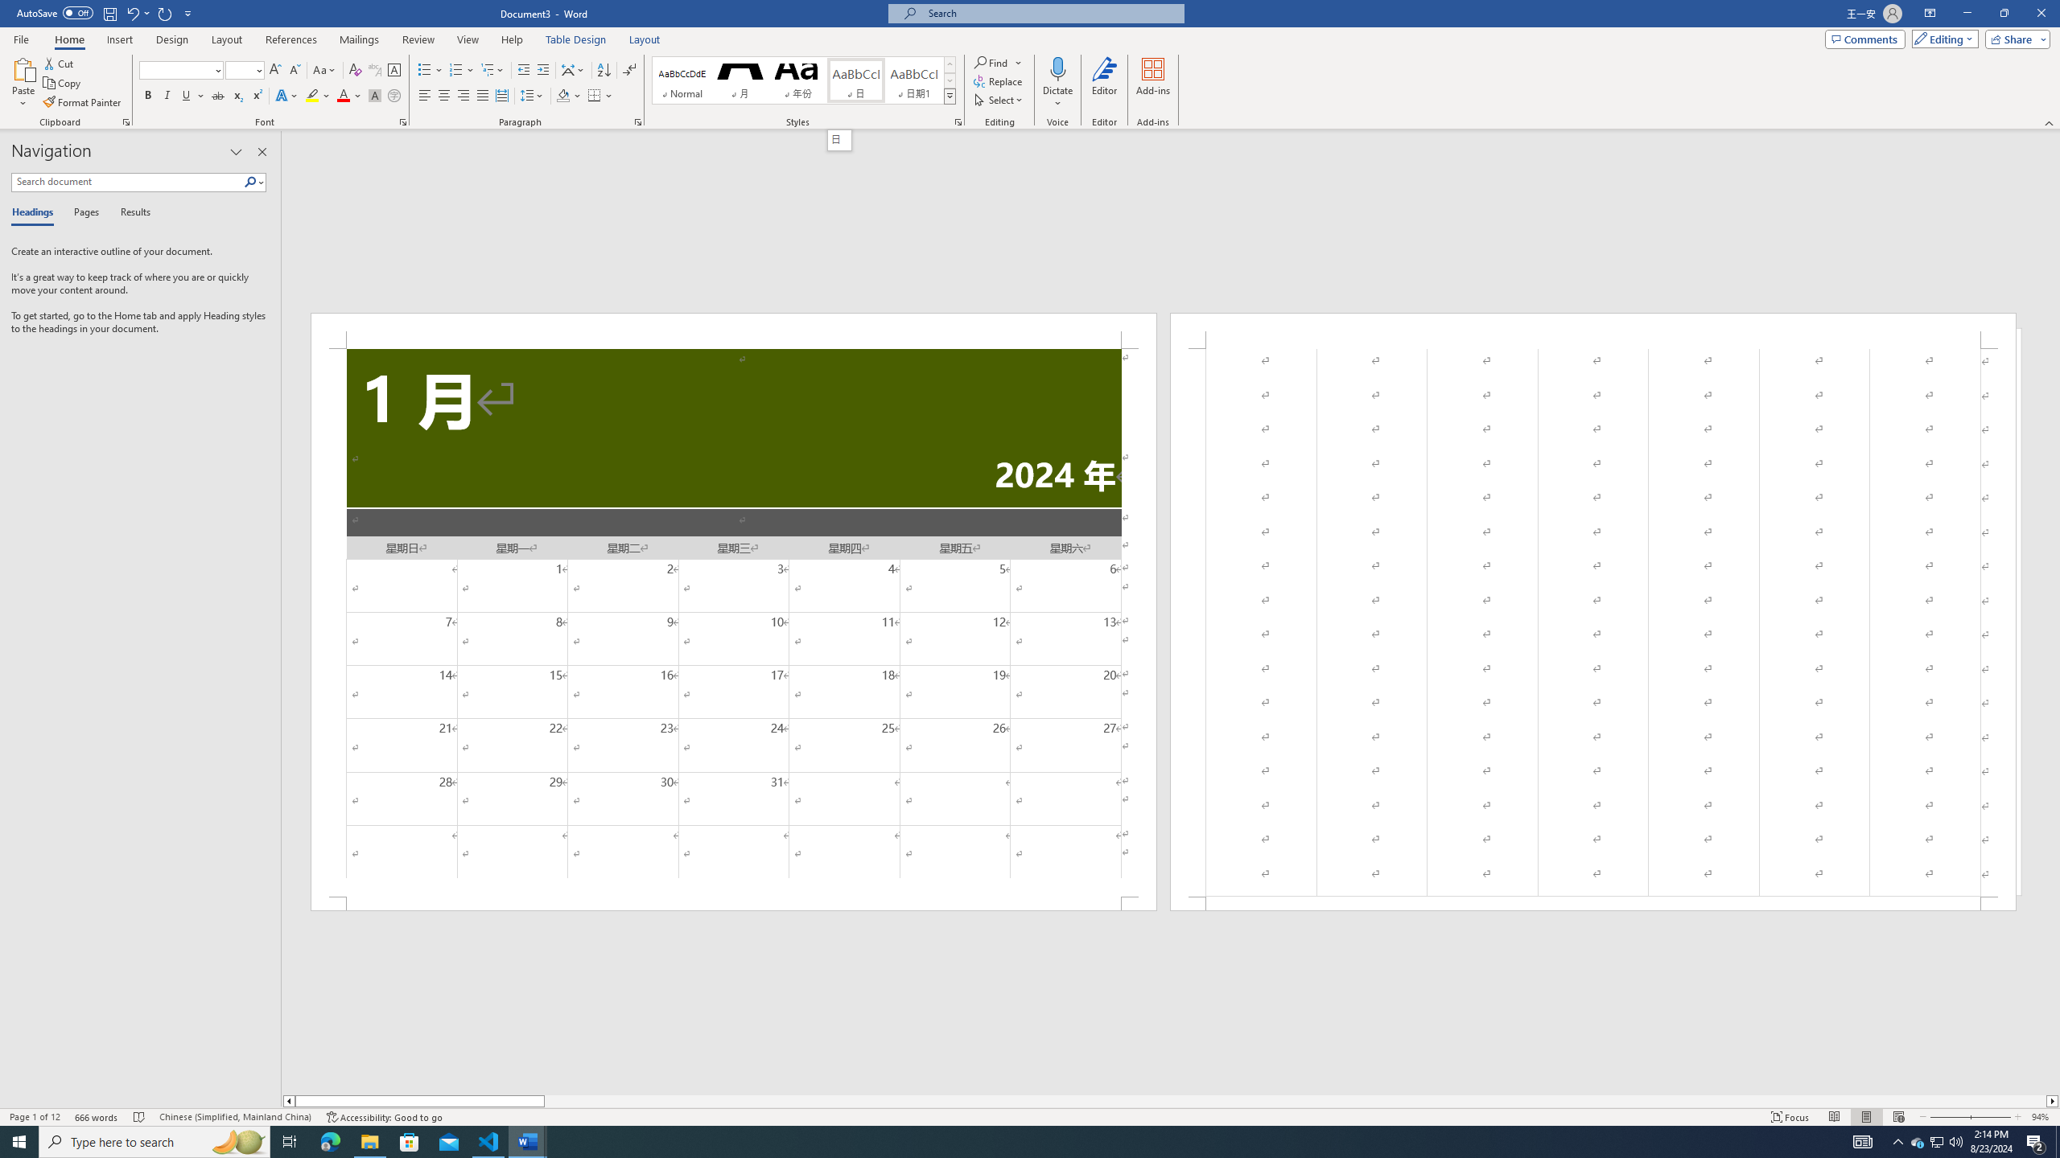 The image size is (2060, 1158). What do you see at coordinates (1593, 622) in the screenshot?
I see `Page 2 content` at bounding box center [1593, 622].